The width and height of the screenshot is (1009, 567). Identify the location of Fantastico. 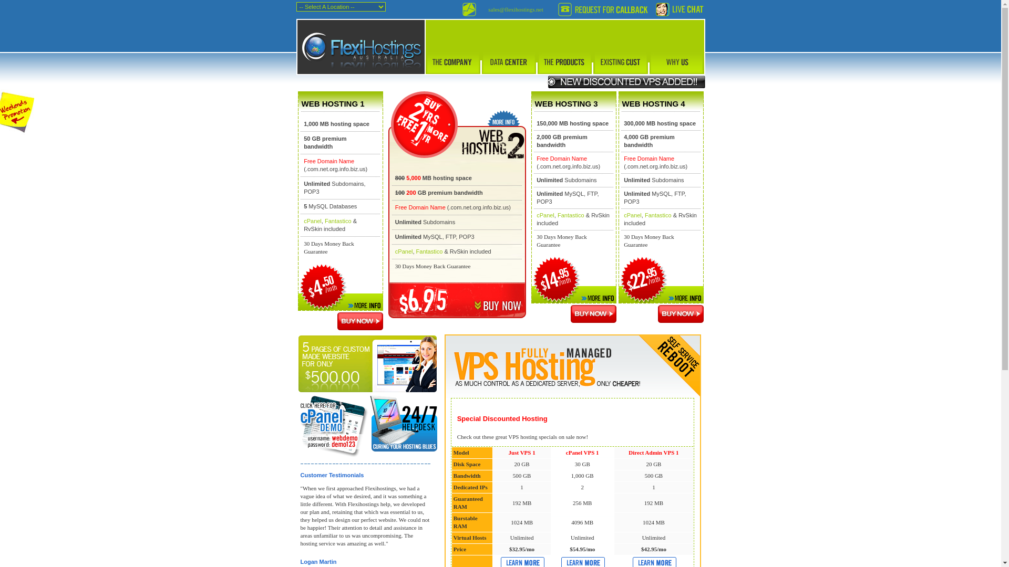
(430, 251).